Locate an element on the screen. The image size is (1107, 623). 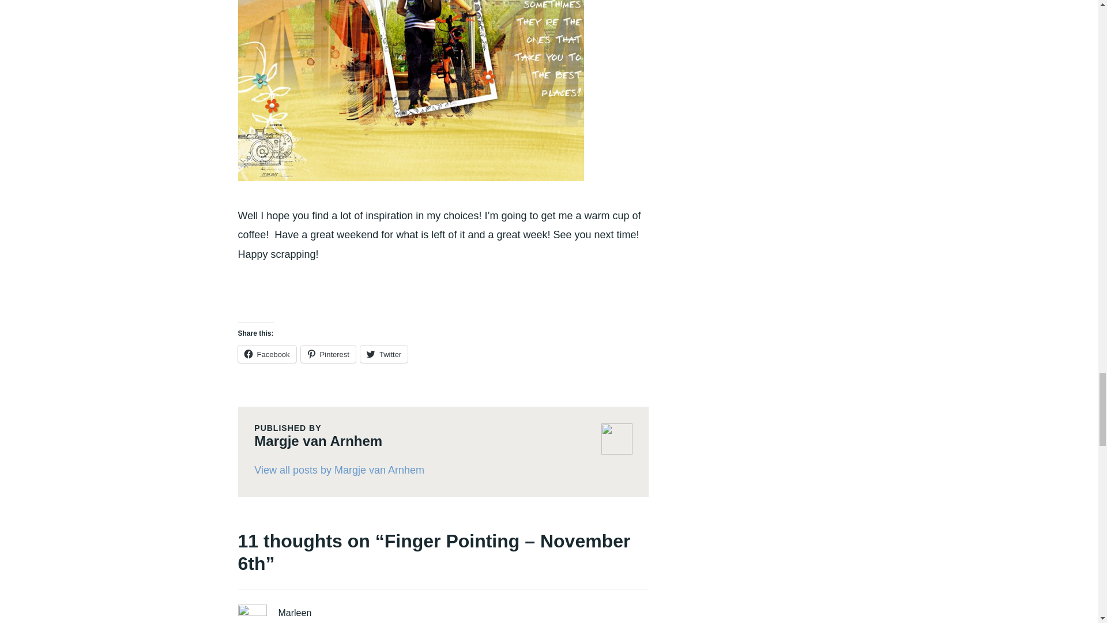
Twitter is located at coordinates (384, 354).